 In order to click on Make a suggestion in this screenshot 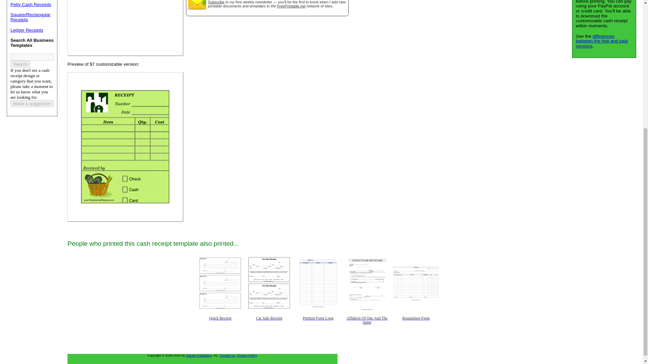, I will do `click(32, 103)`.